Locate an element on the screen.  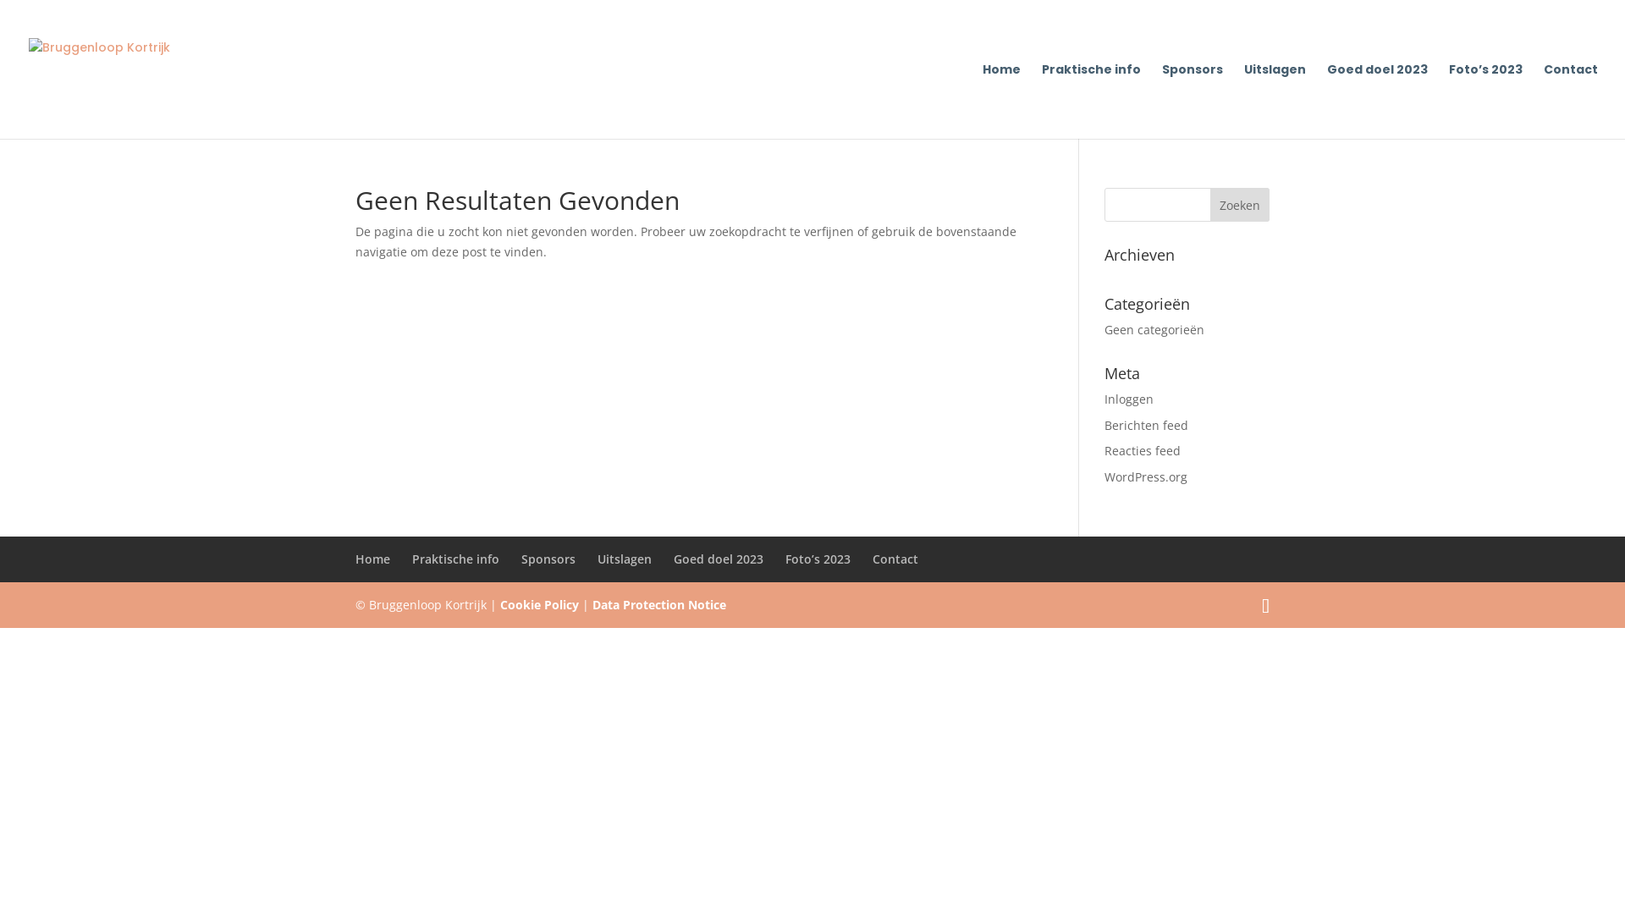
Uitslagen is located at coordinates (625, 559).